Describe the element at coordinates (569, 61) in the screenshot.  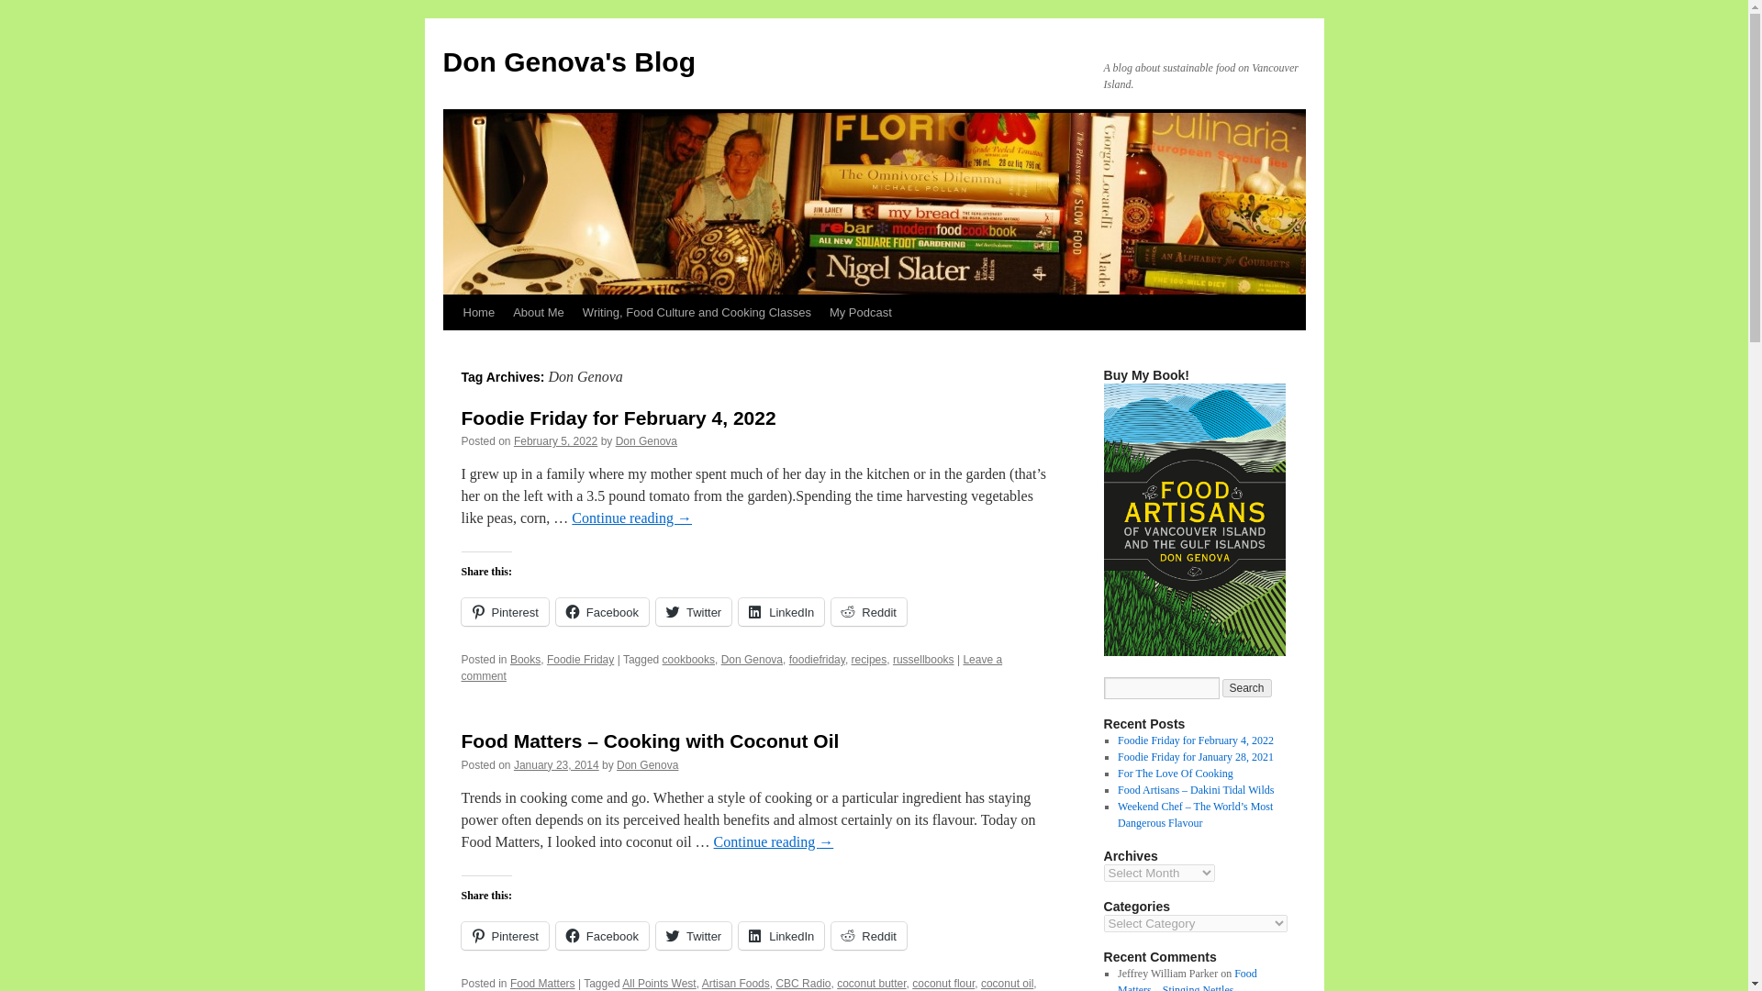
I see `Don Genova's Blog` at that location.